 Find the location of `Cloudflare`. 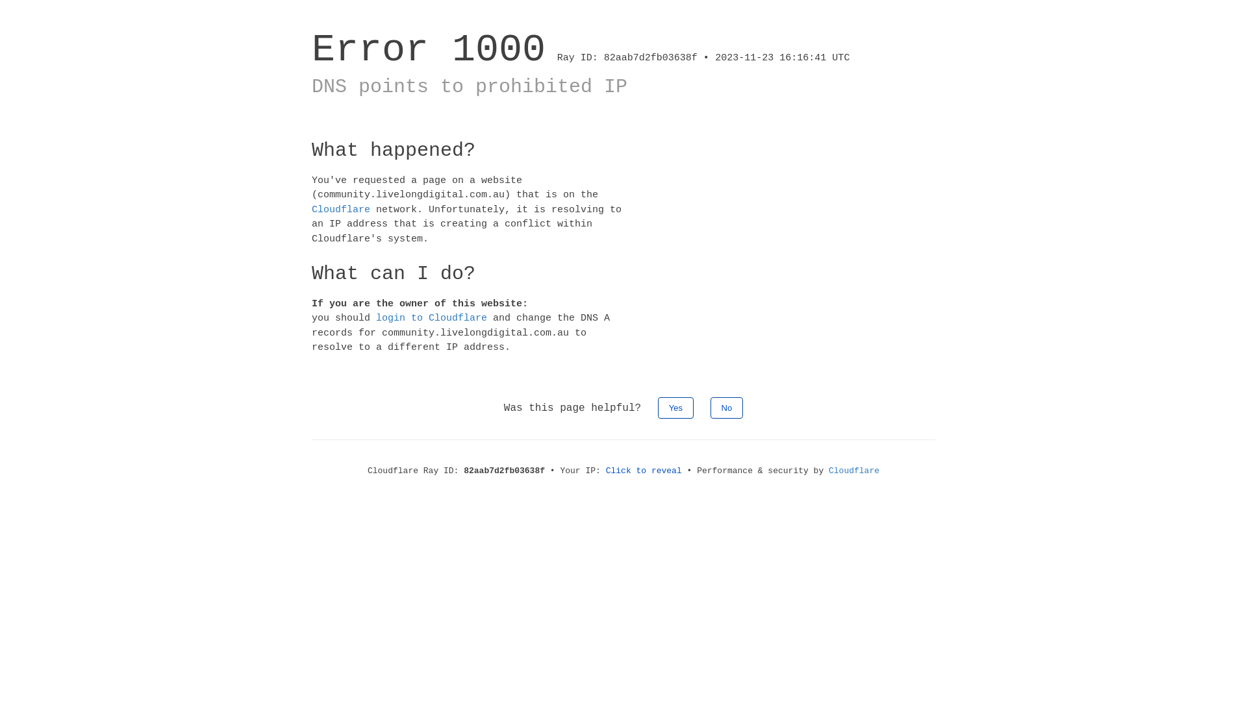

Cloudflare is located at coordinates (854, 471).